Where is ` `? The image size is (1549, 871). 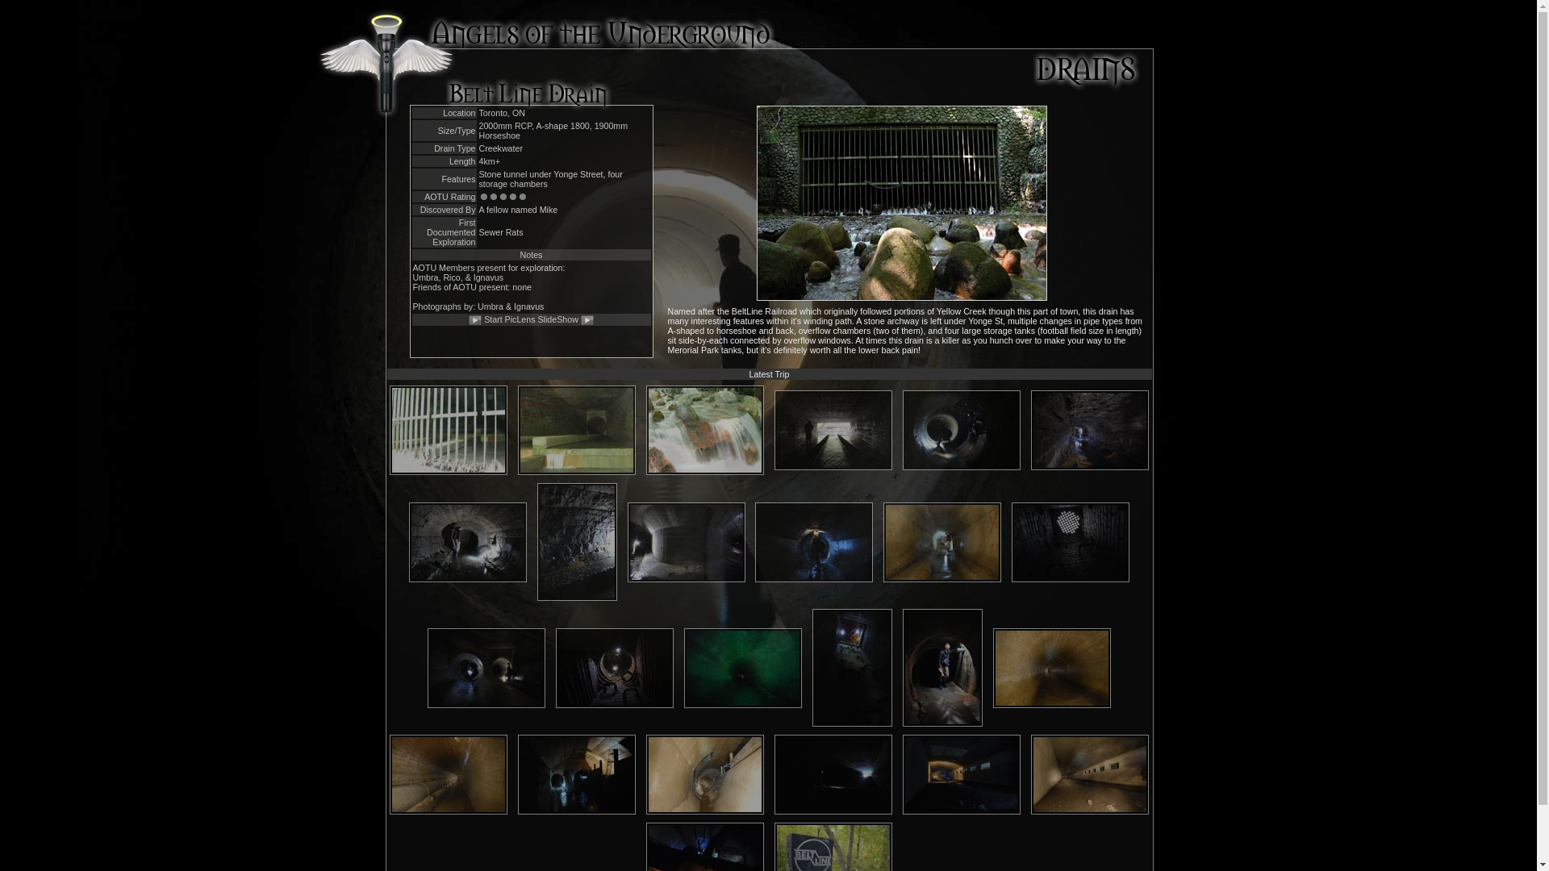
  is located at coordinates (615, 667).